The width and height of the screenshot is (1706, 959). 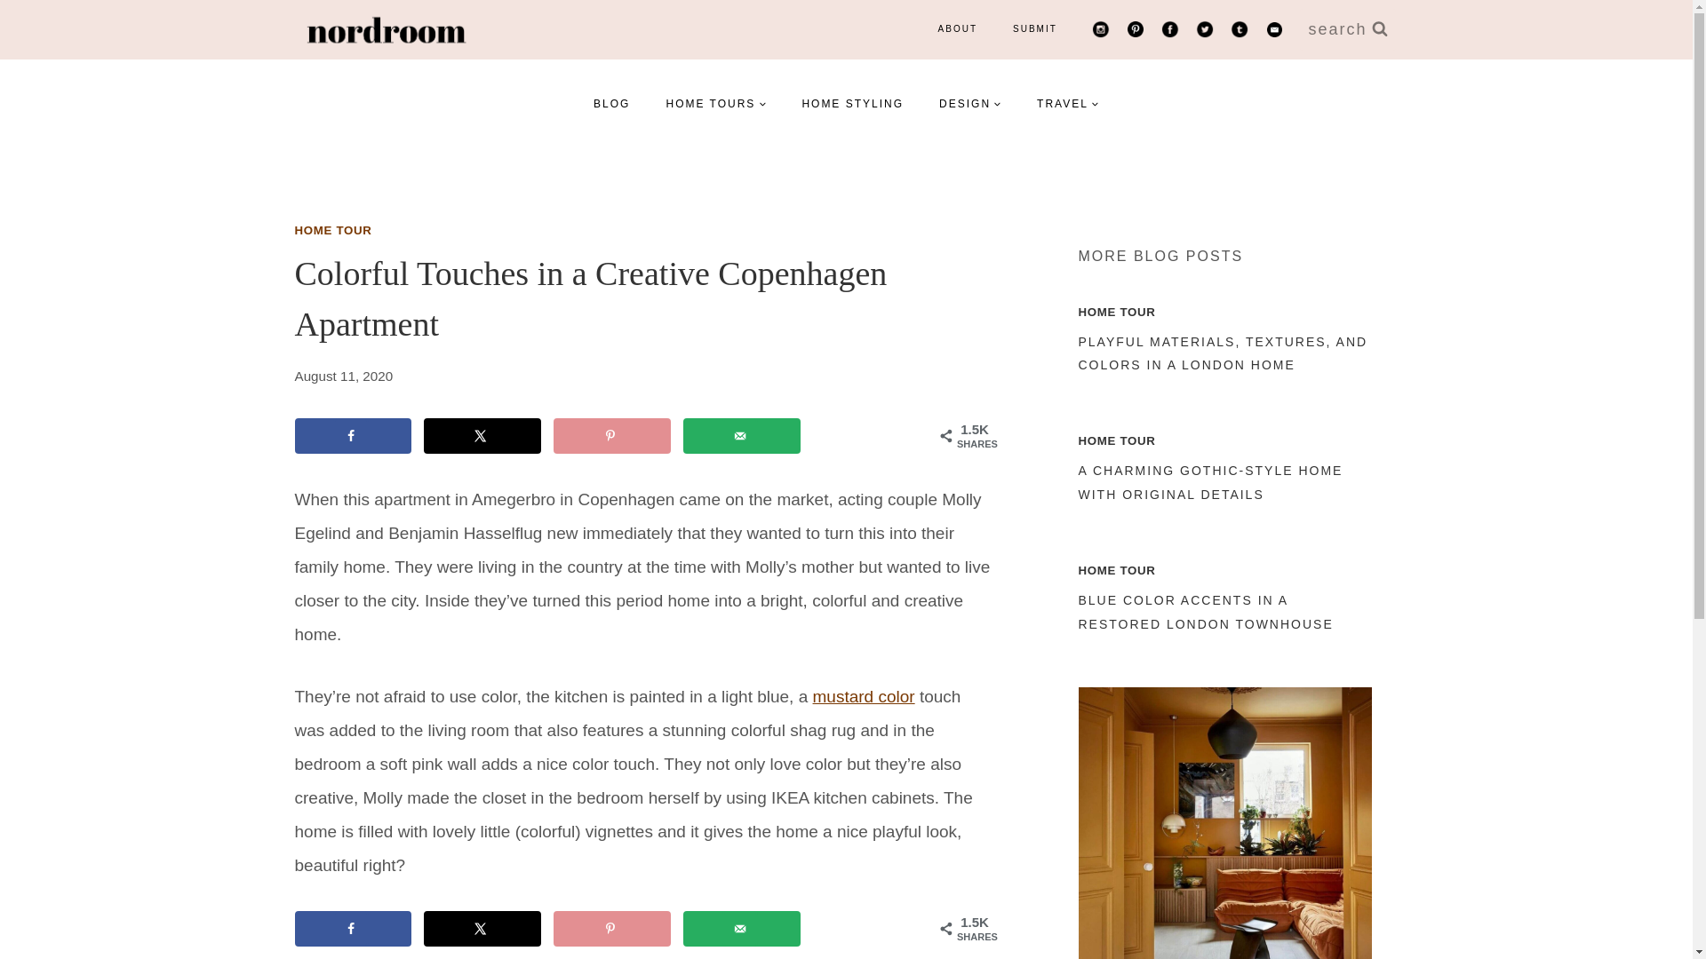 I want to click on TRAVEL, so click(x=1068, y=103).